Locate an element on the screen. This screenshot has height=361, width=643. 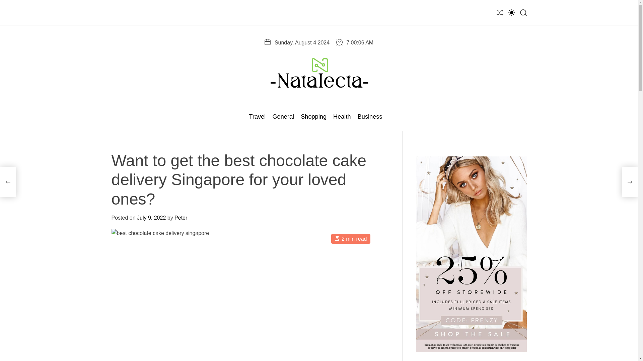
Travel is located at coordinates (257, 117).